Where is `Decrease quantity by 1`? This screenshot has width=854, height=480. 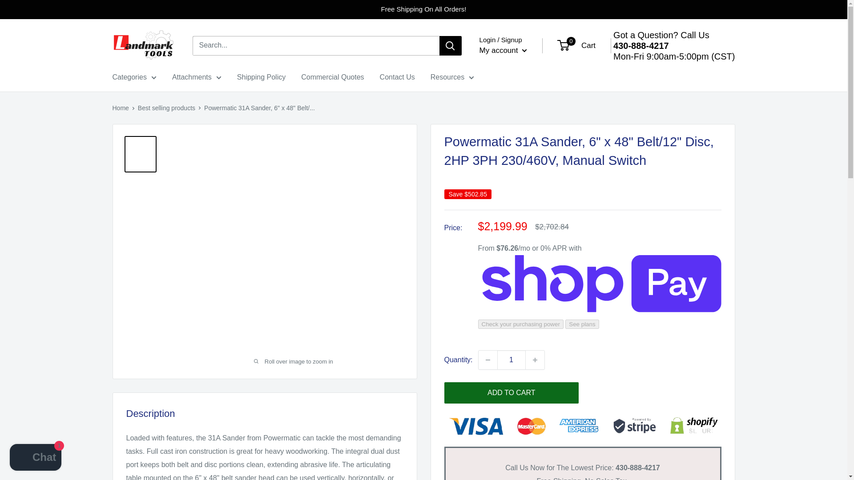
Decrease quantity by 1 is located at coordinates (487, 360).